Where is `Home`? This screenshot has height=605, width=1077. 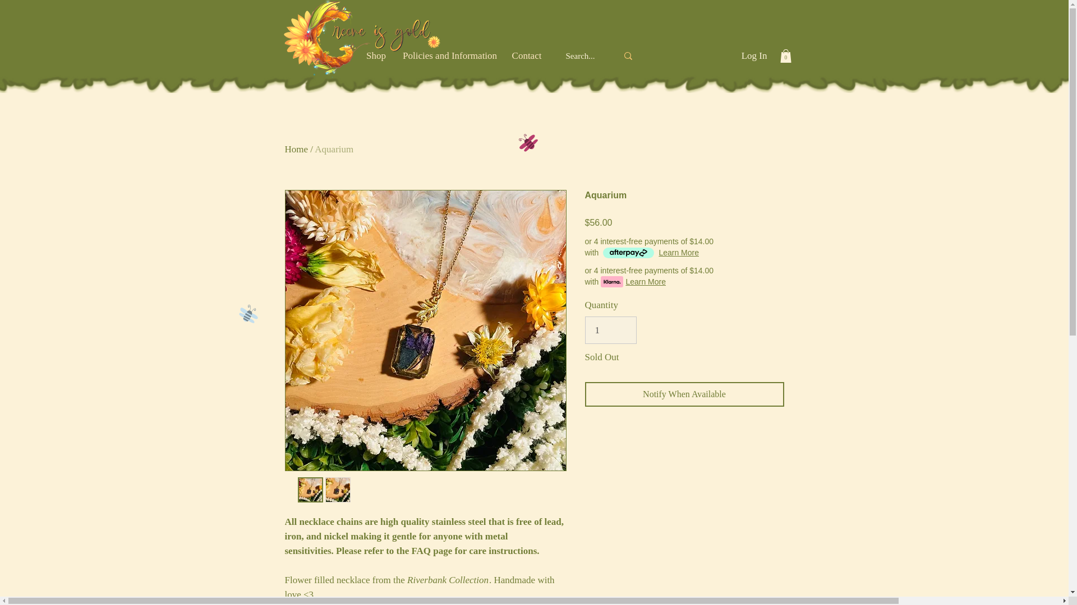 Home is located at coordinates (296, 149).